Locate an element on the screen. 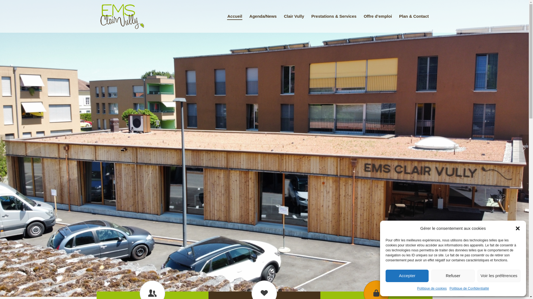 The height and width of the screenshot is (299, 533). Refuser is located at coordinates (453, 276).